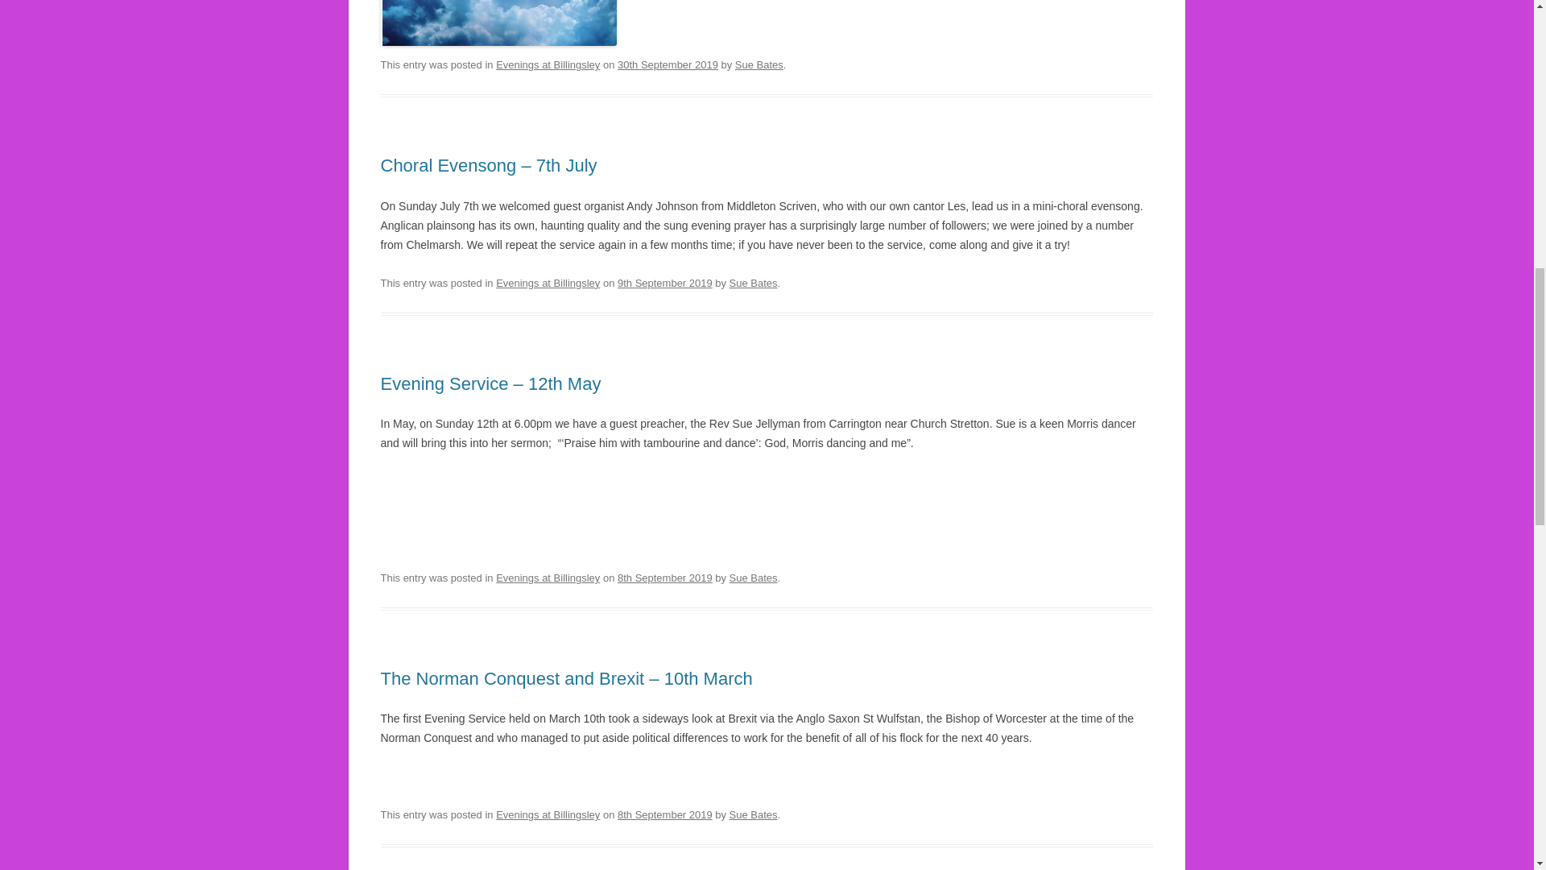 Image resolution: width=1546 pixels, height=870 pixels. I want to click on 12:55 pm, so click(665, 283).